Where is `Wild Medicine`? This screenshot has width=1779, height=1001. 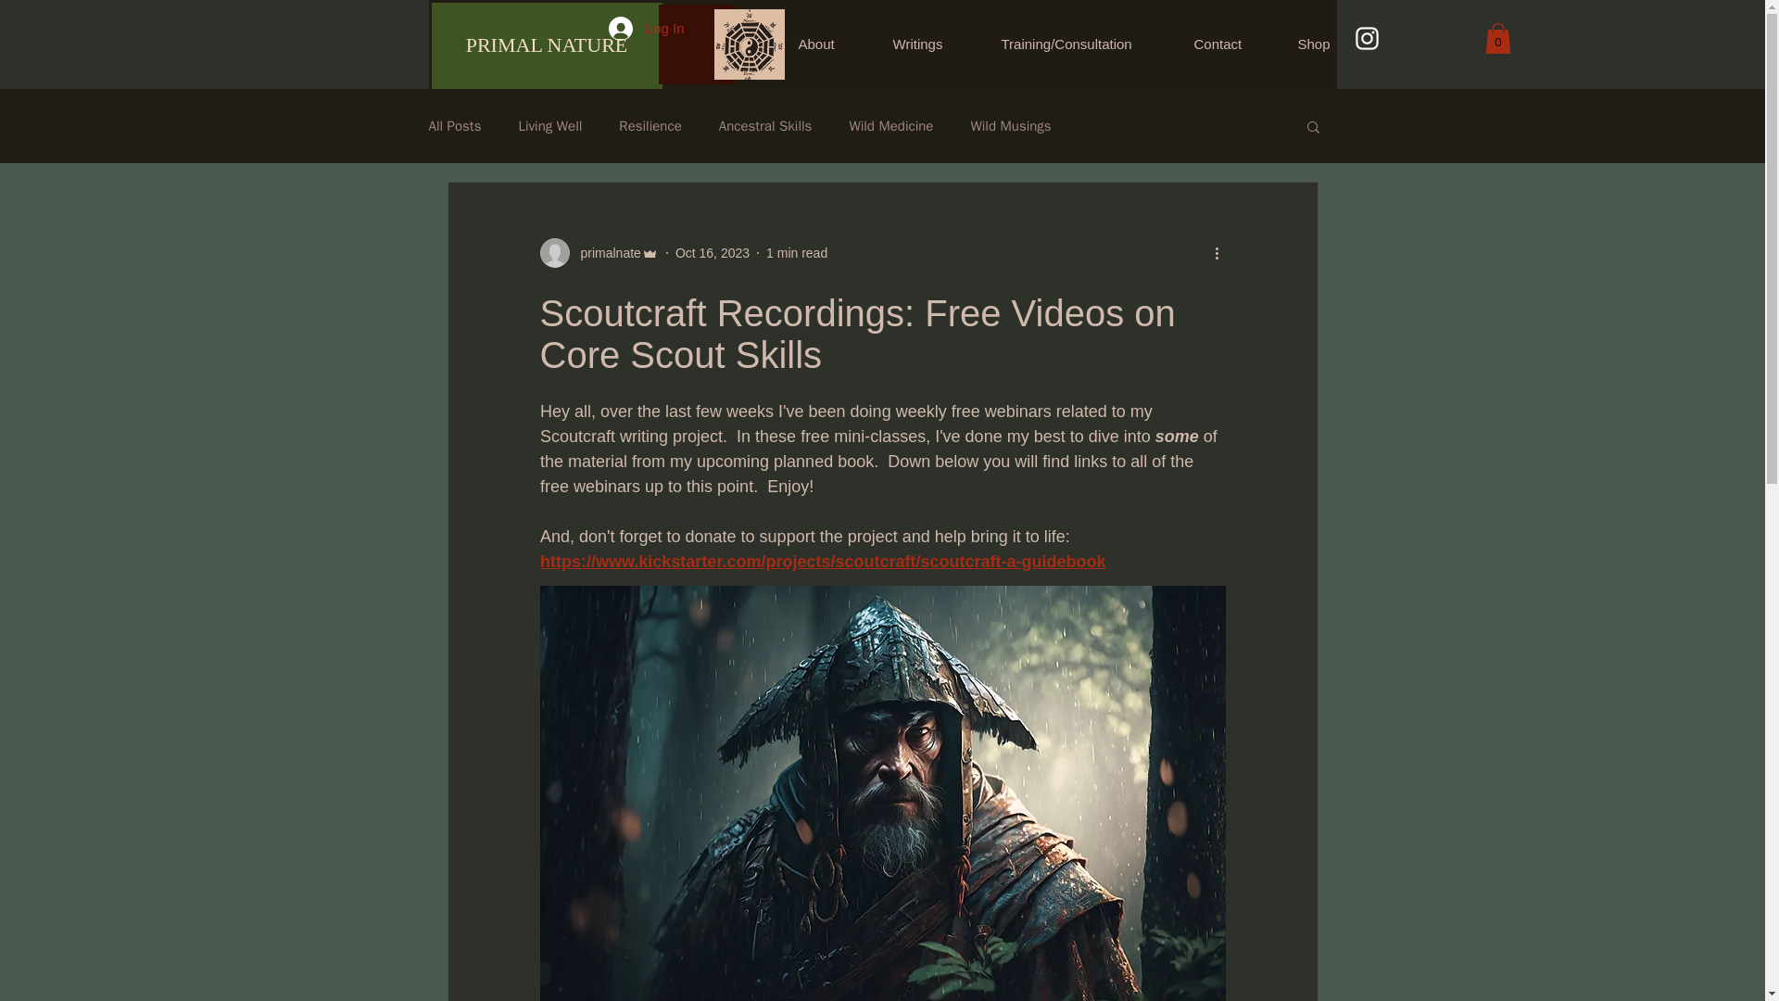 Wild Medicine is located at coordinates (889, 126).